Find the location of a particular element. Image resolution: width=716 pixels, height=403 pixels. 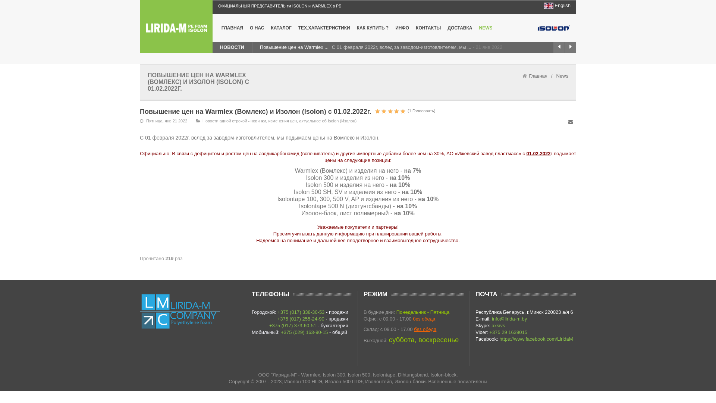

2 is located at coordinates (381, 111).